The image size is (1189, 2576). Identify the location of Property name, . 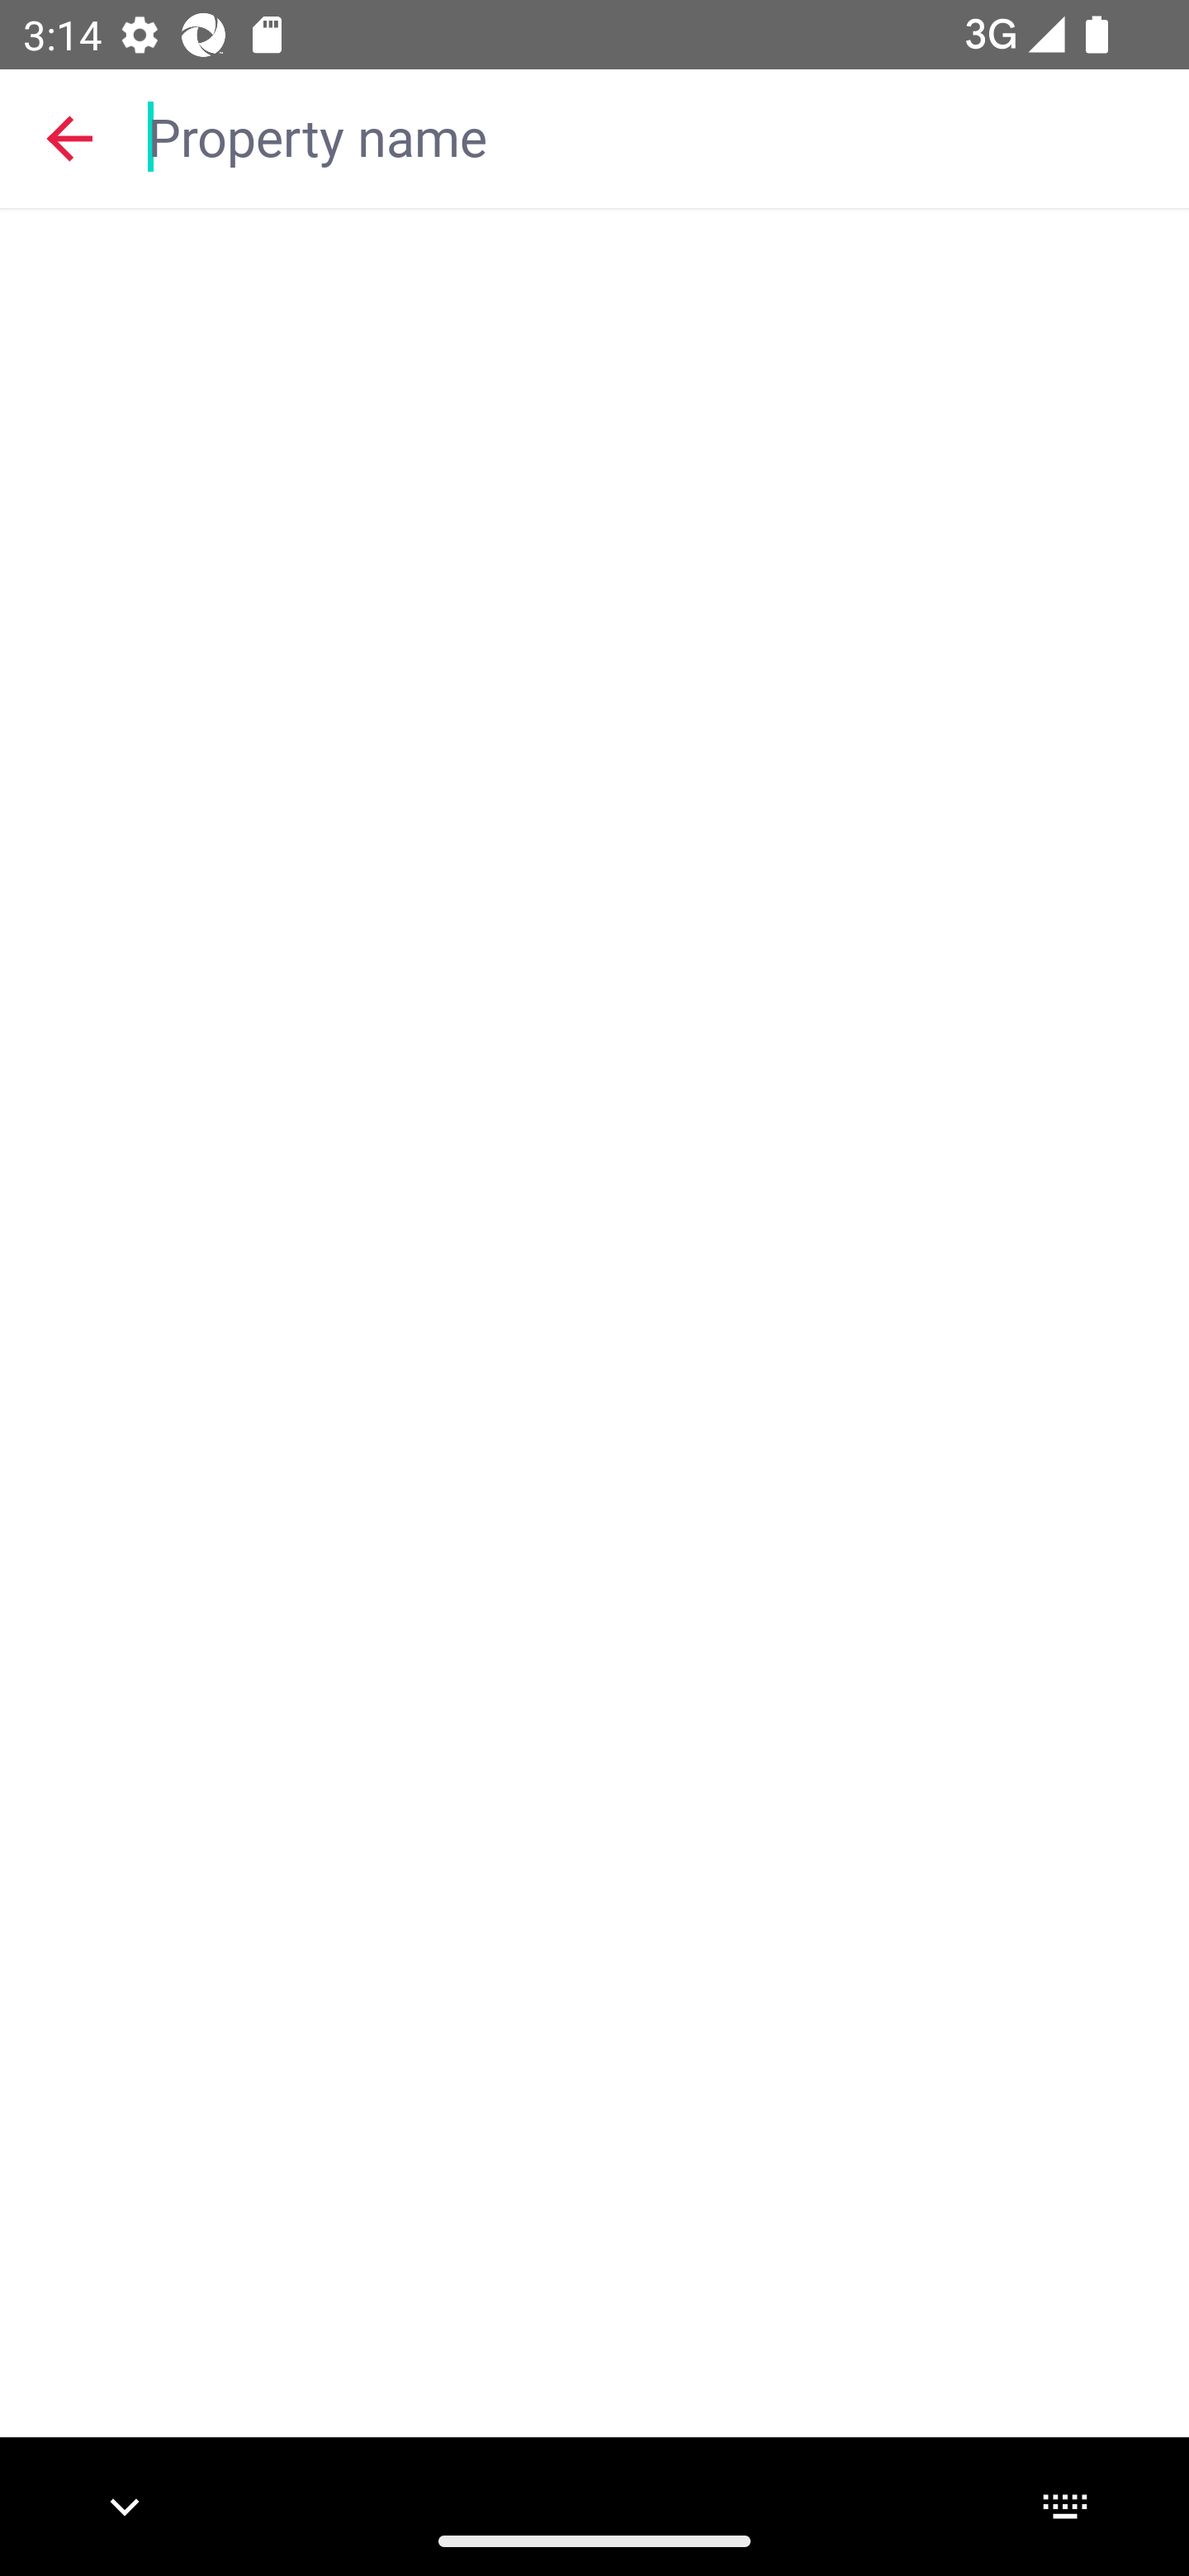
(652, 135).